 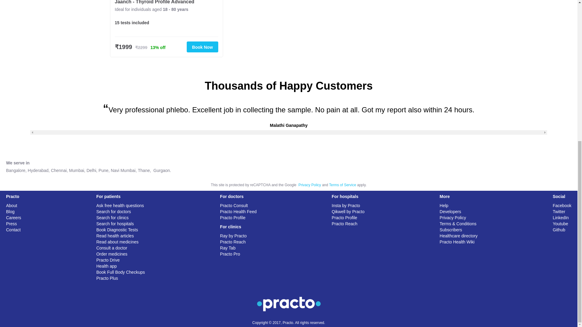 What do you see at coordinates (10, 212) in the screenshot?
I see `Blog` at bounding box center [10, 212].